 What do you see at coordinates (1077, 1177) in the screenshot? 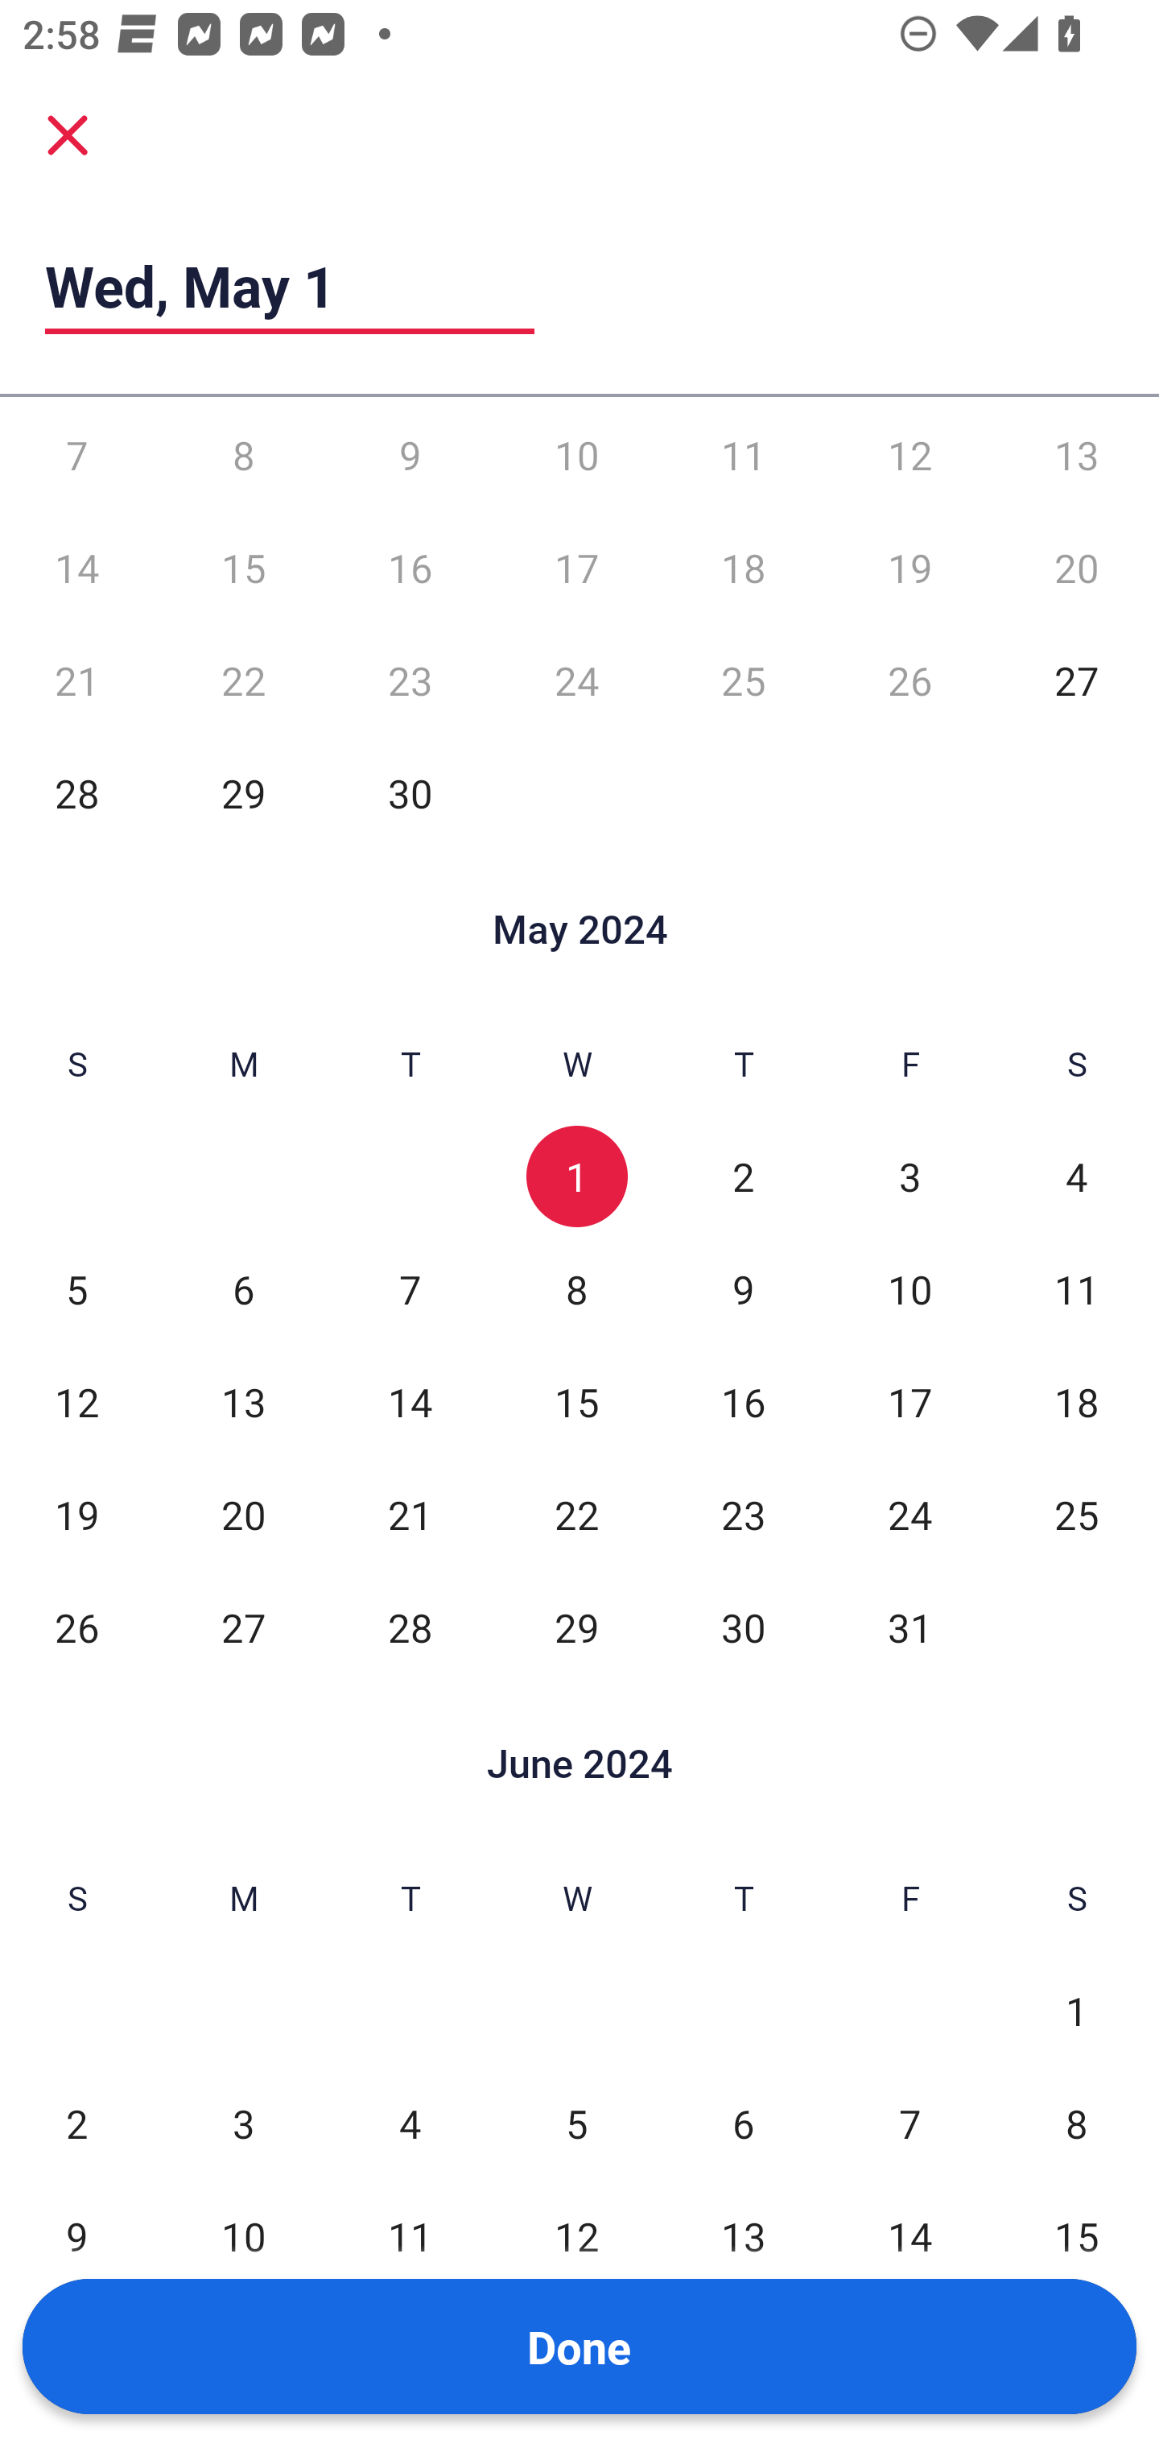
I see `4 Sat, May 4, Not Selected` at bounding box center [1077, 1177].